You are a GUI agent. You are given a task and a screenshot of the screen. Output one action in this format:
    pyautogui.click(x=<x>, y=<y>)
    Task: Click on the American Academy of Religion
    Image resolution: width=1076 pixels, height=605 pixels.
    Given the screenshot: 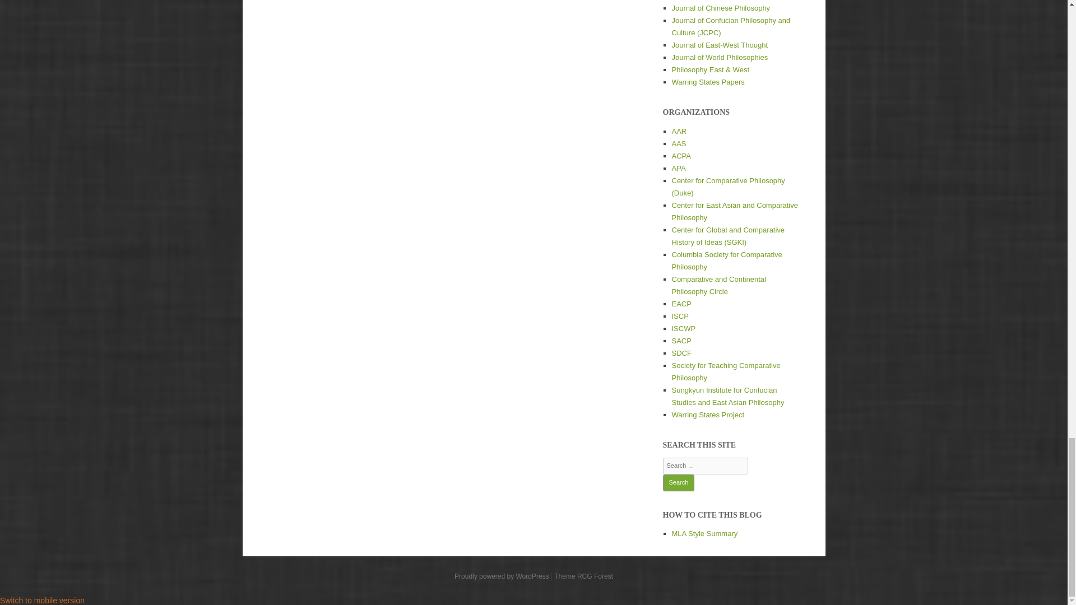 What is the action you would take?
    pyautogui.click(x=679, y=131)
    